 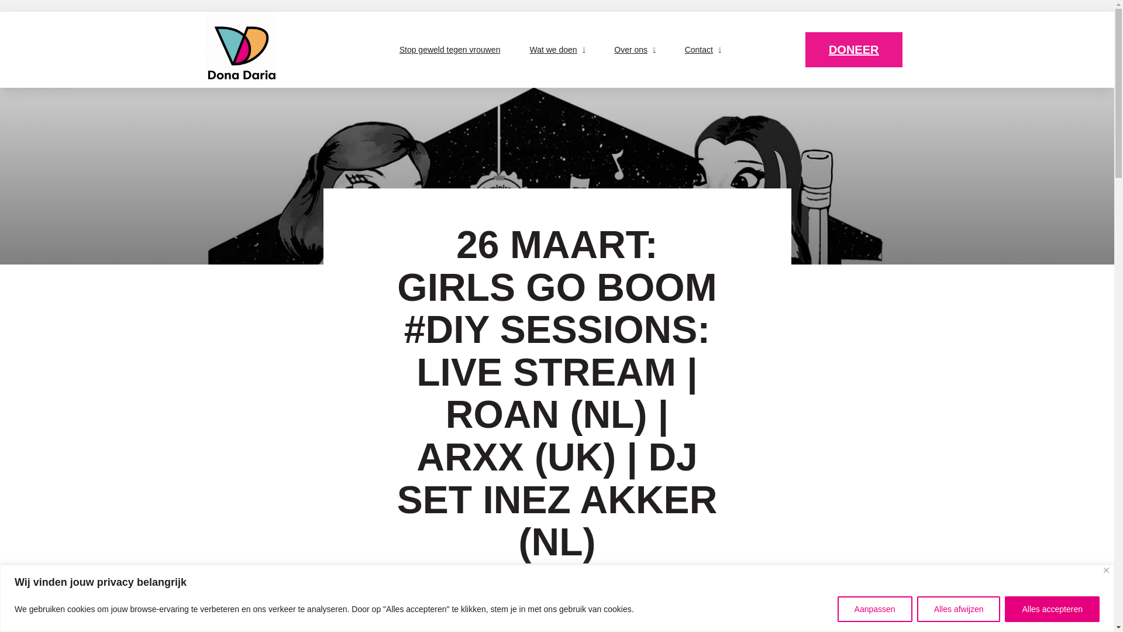 I want to click on Alles accepteren, so click(x=1052, y=609).